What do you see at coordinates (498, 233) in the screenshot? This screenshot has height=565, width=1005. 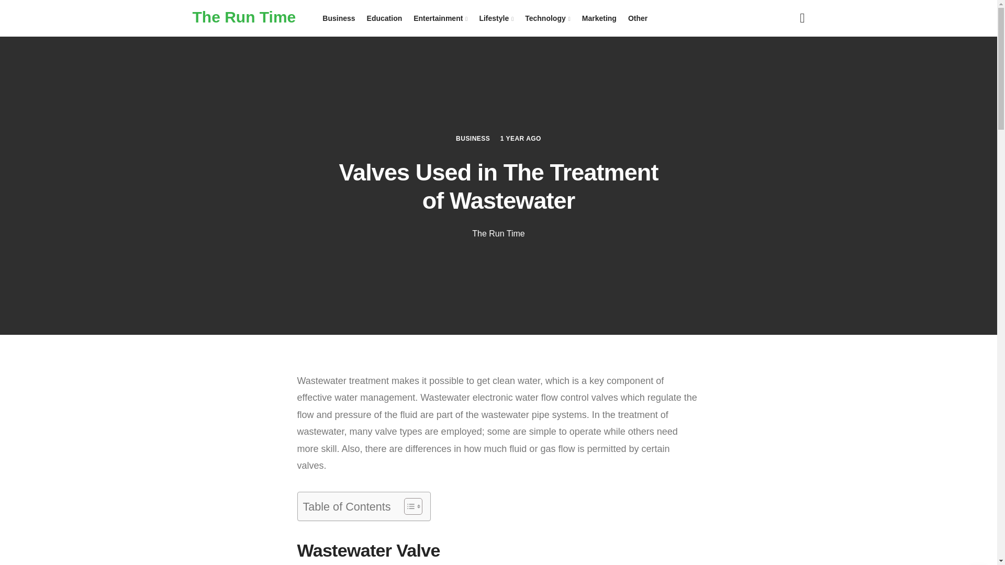 I see `The Run Time` at bounding box center [498, 233].